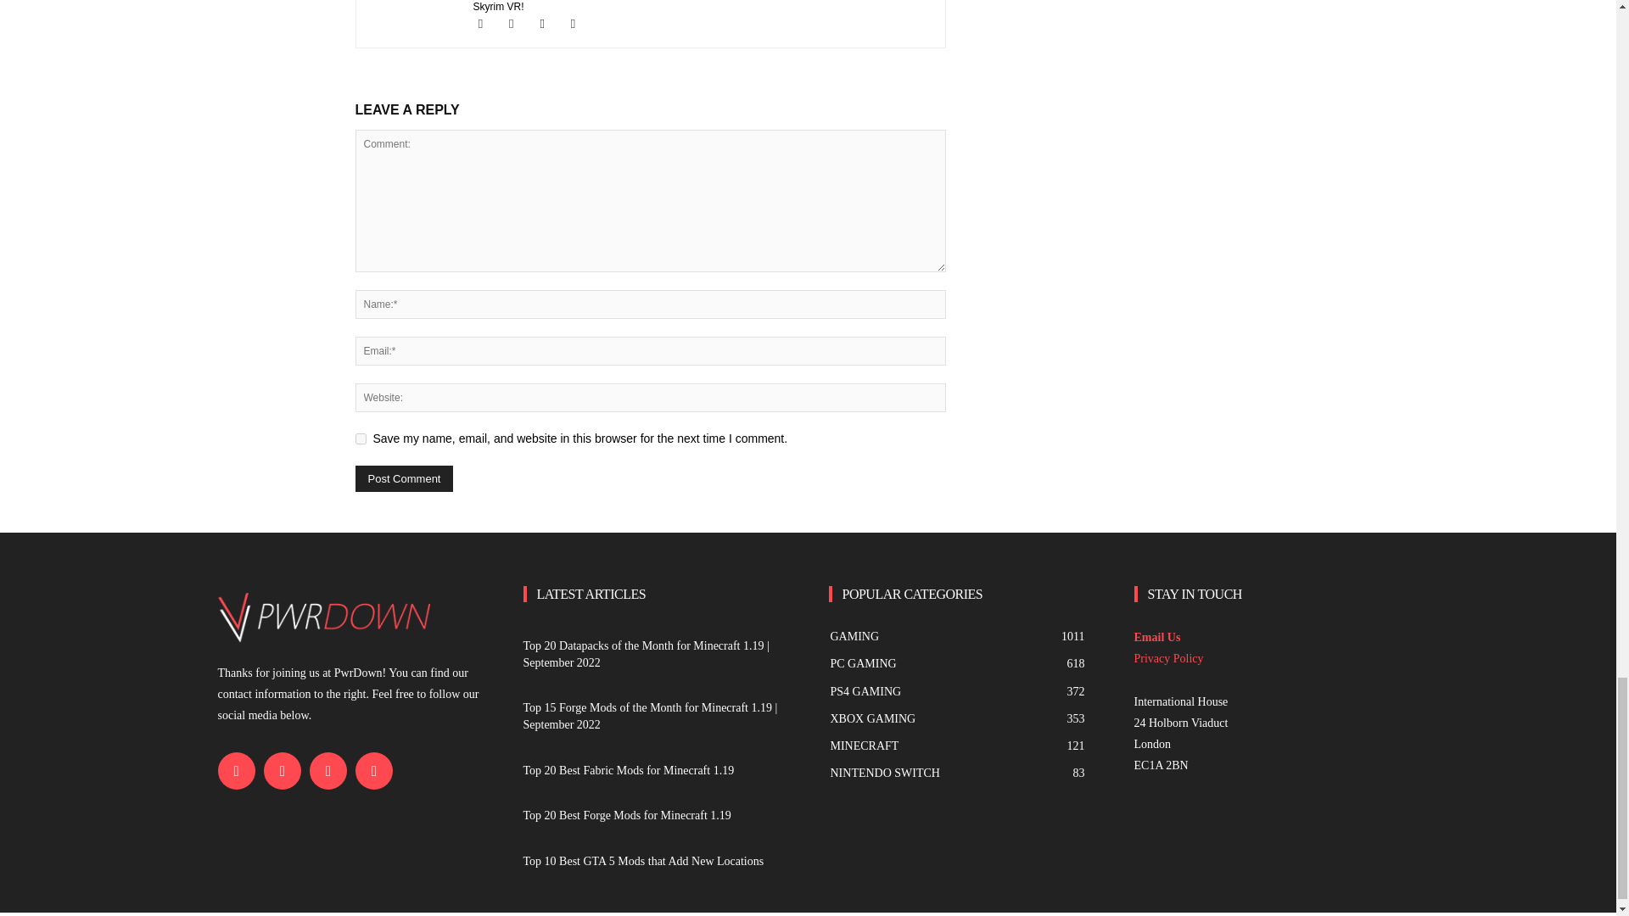 Image resolution: width=1629 pixels, height=916 pixels. Describe the element at coordinates (360, 438) in the screenshot. I see `yes` at that location.